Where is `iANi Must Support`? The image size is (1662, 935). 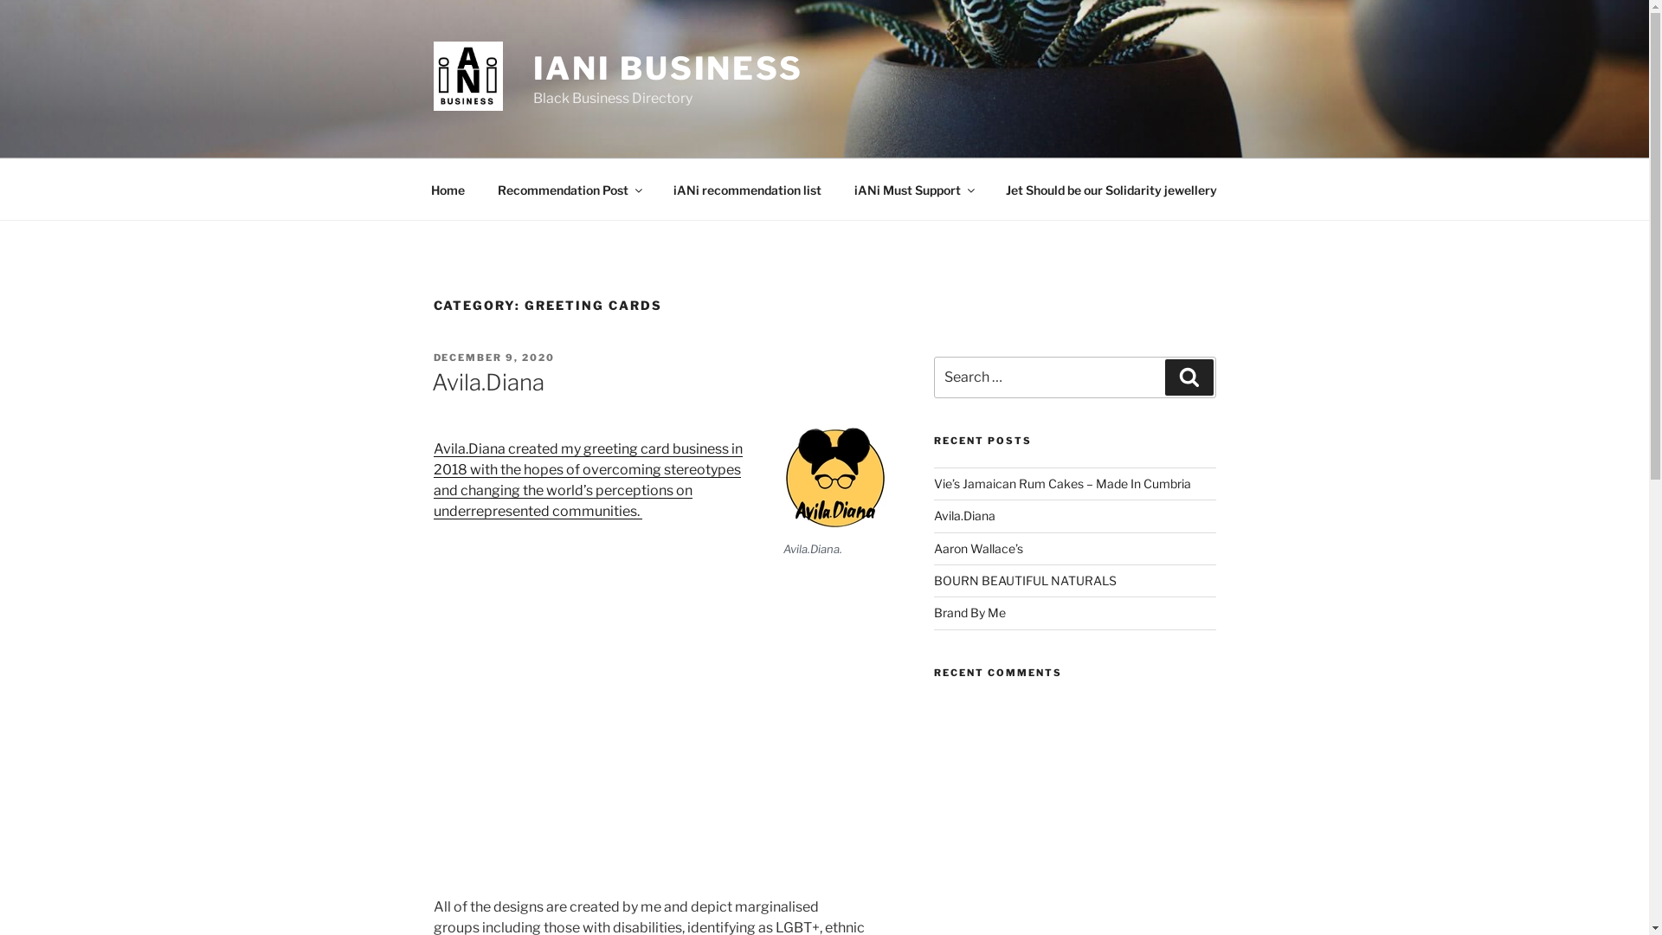
iANi Must Support is located at coordinates (914, 189).